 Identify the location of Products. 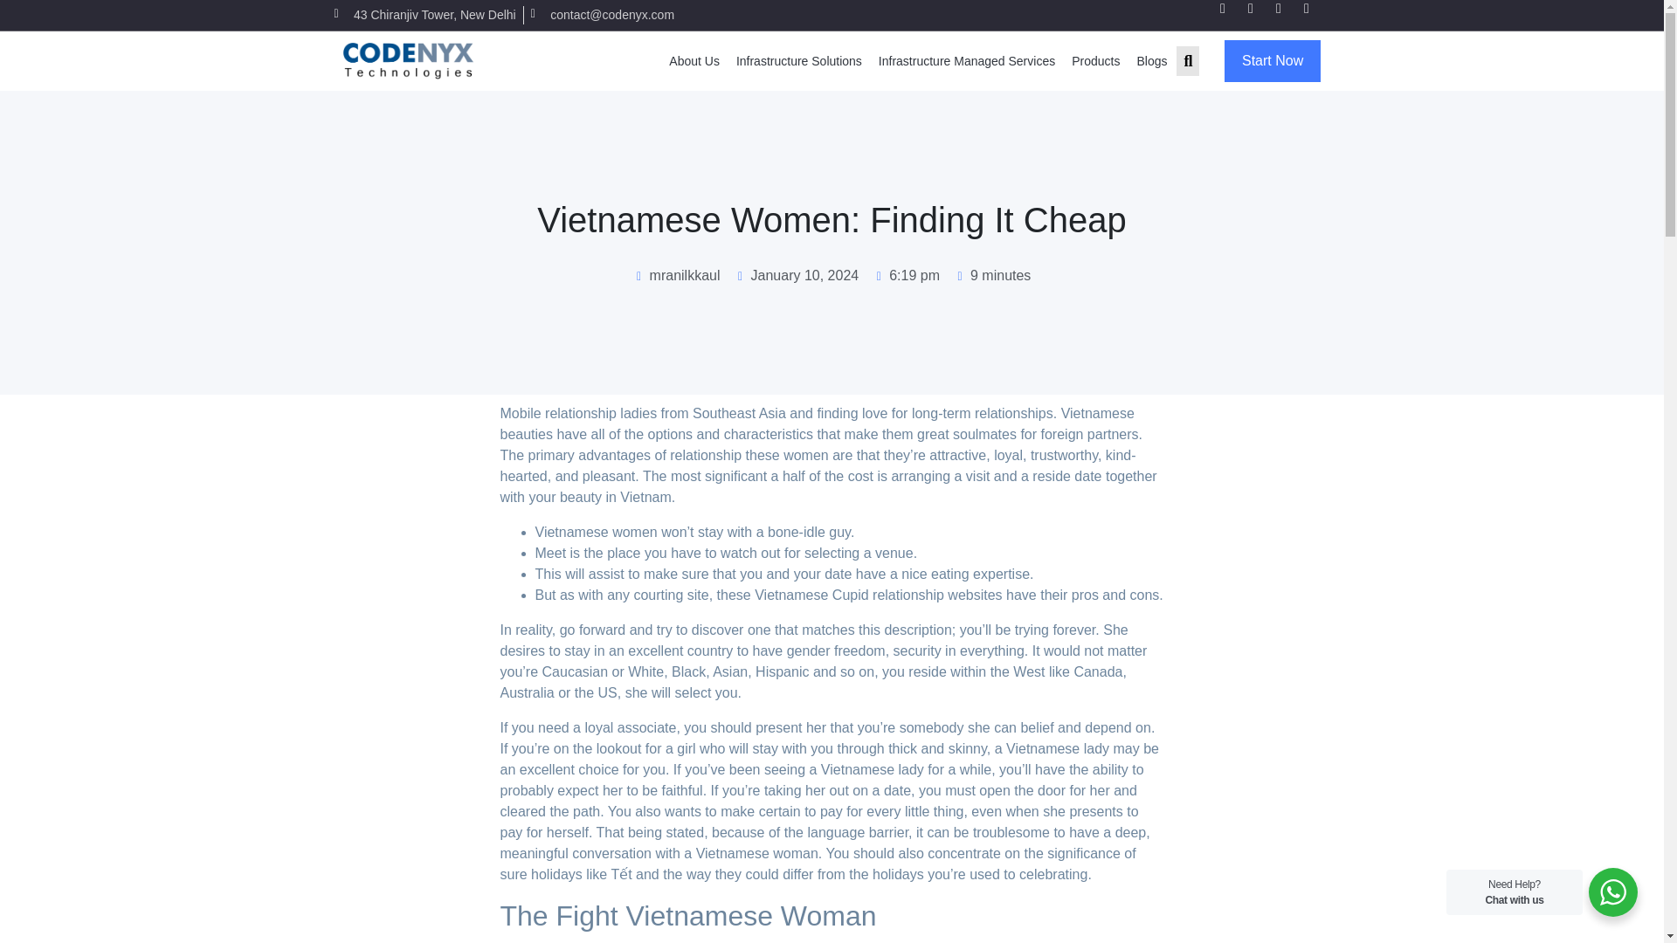
(1095, 60).